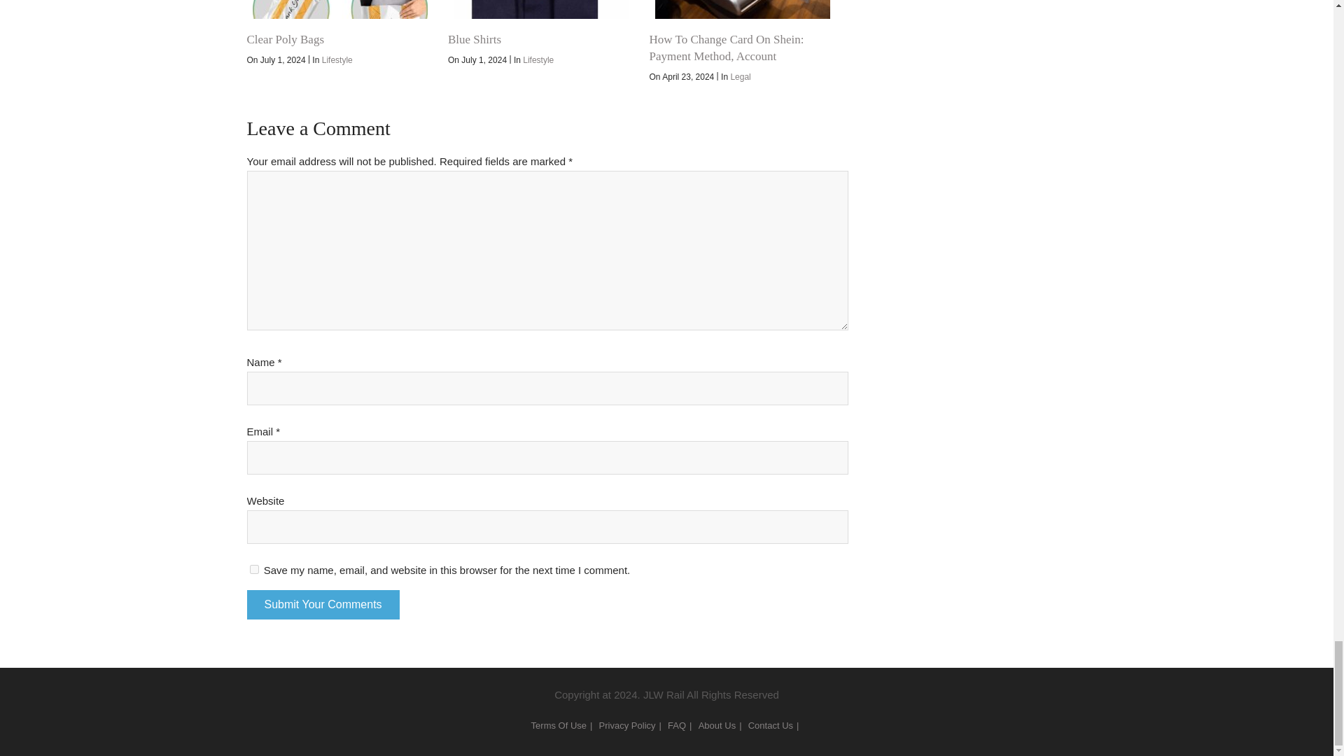 The image size is (1344, 756). What do you see at coordinates (339, 10) in the screenshot?
I see `Clear Poly Bags` at bounding box center [339, 10].